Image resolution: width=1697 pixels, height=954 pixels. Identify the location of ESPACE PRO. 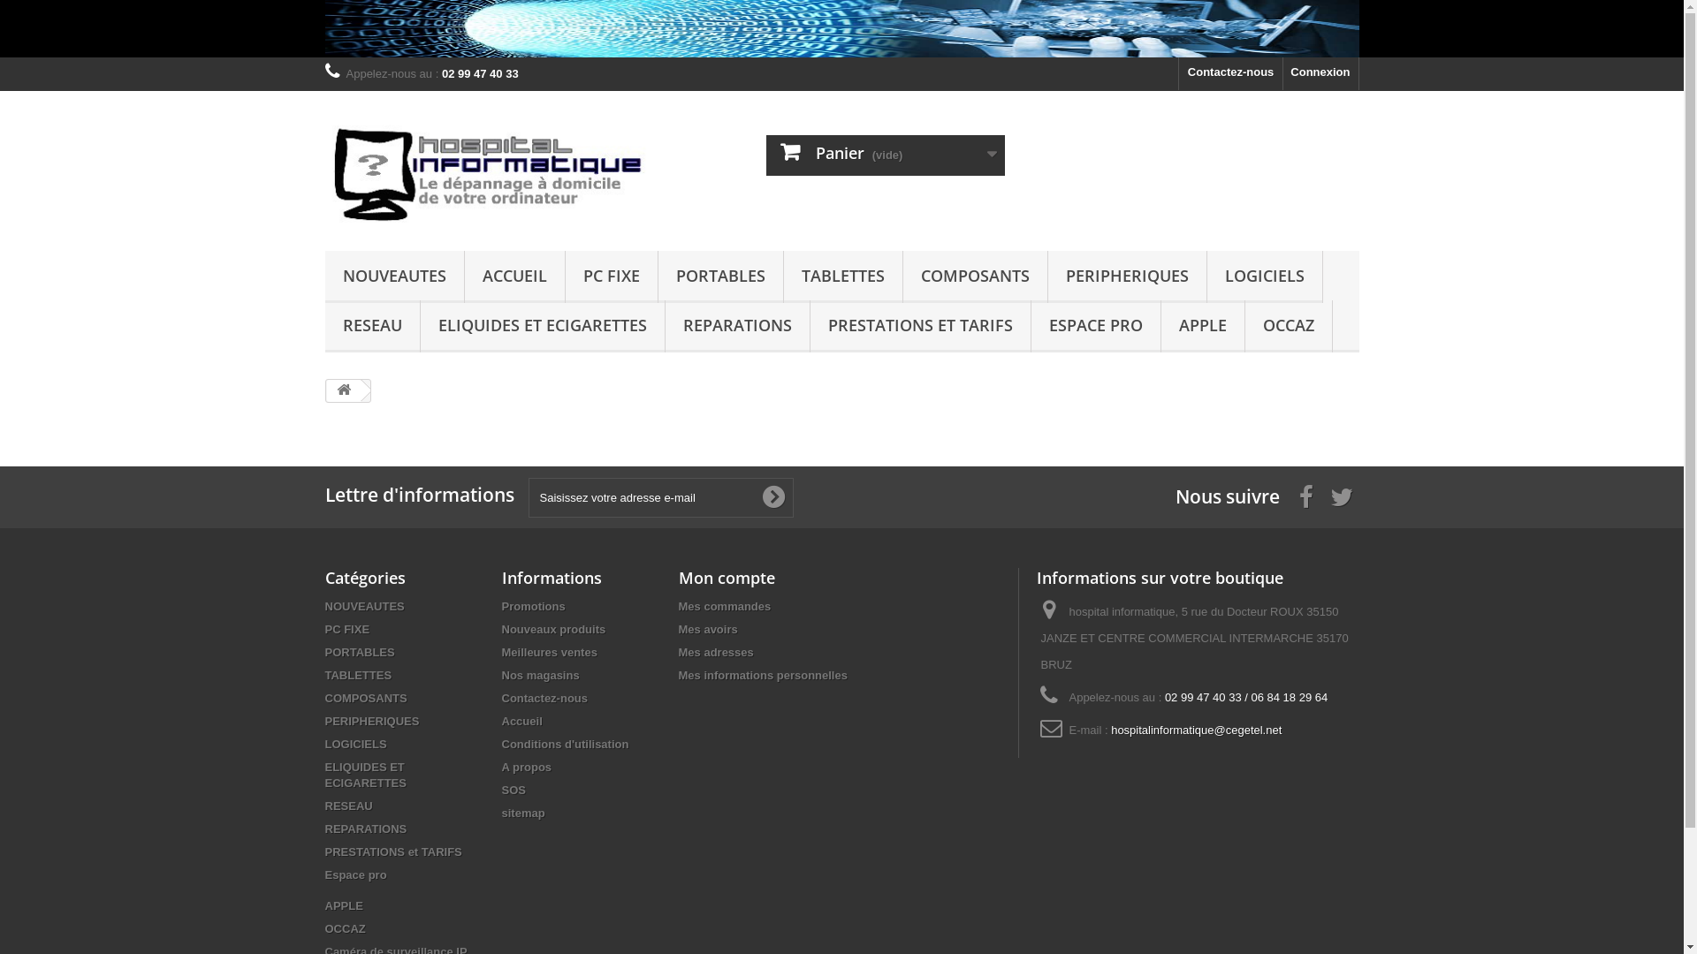
(1095, 327).